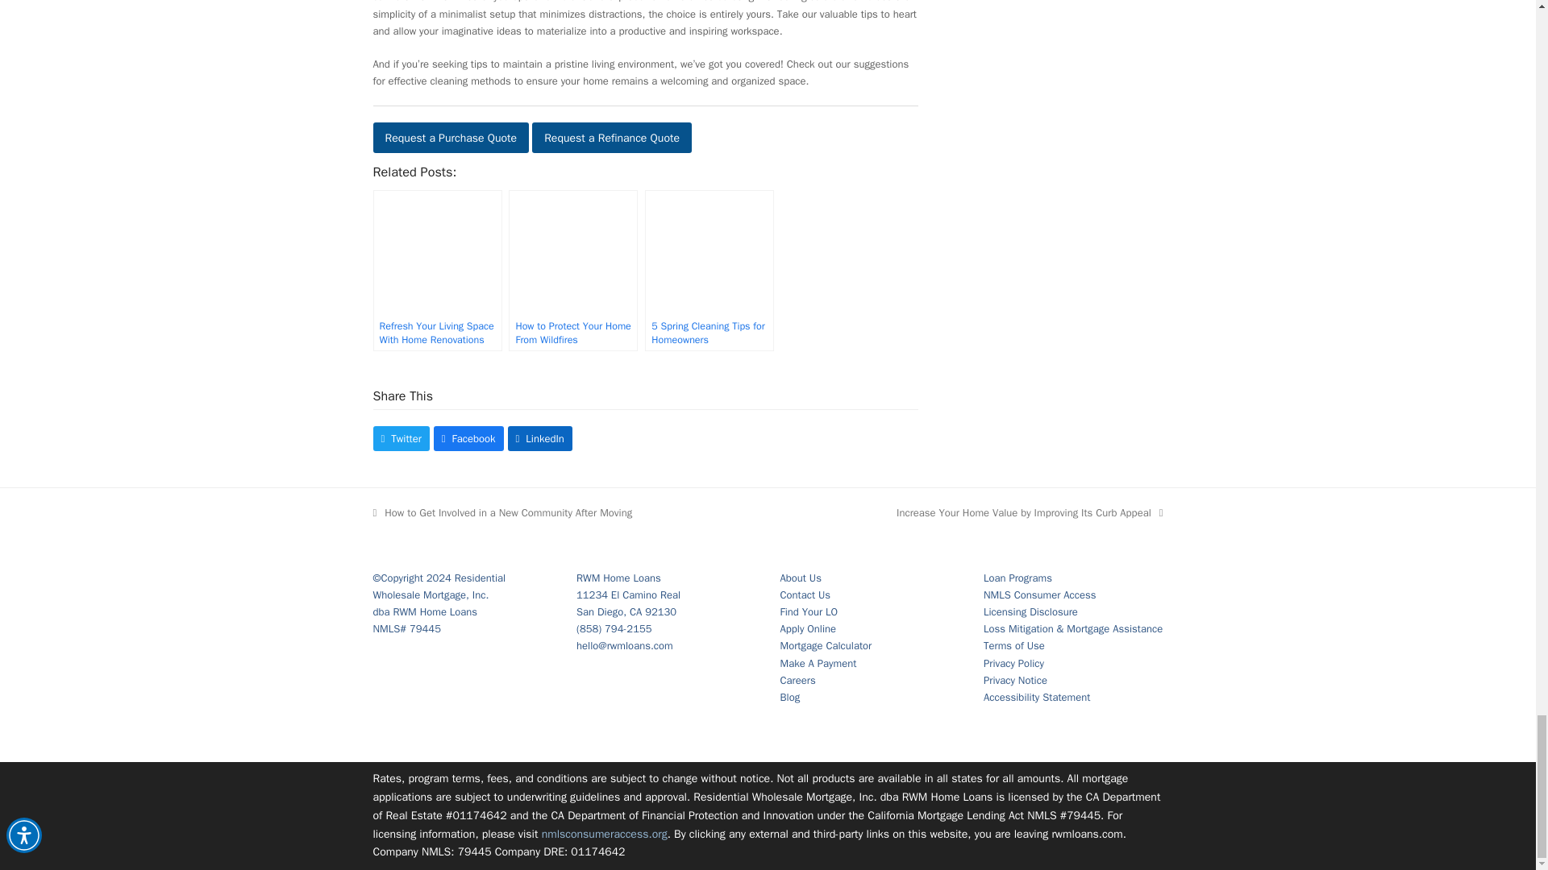  What do you see at coordinates (809, 611) in the screenshot?
I see `Find Your LO` at bounding box center [809, 611].